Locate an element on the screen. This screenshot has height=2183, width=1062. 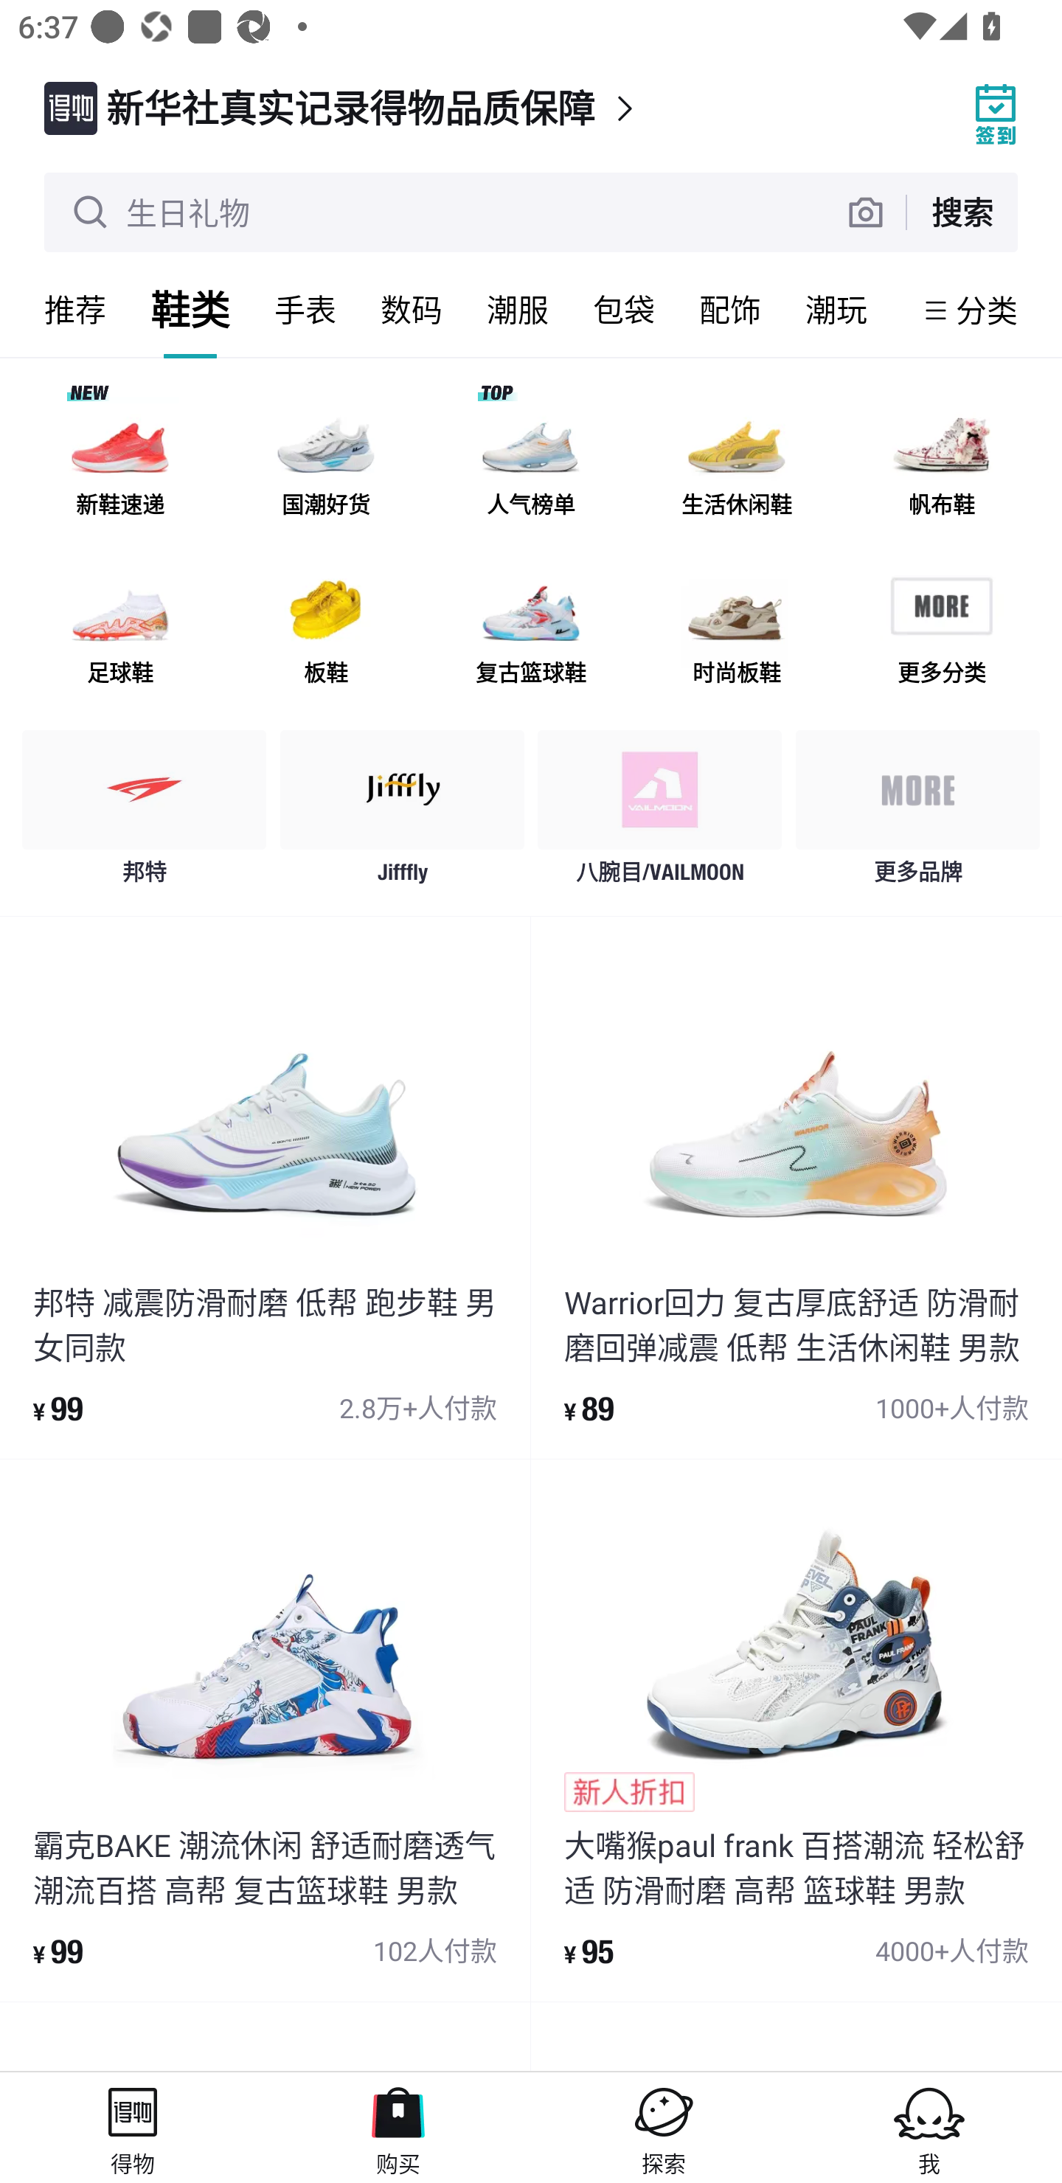
我 is located at coordinates (929, 2127).